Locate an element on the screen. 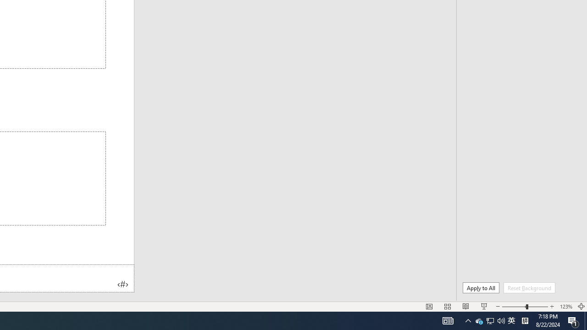 Image resolution: width=587 pixels, height=330 pixels. Reset Background is located at coordinates (529, 288).